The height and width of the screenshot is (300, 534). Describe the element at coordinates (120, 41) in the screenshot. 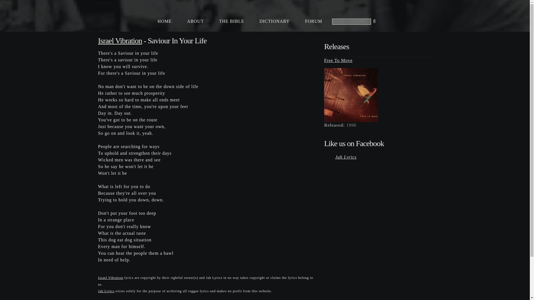

I see `Israel Vibration` at that location.